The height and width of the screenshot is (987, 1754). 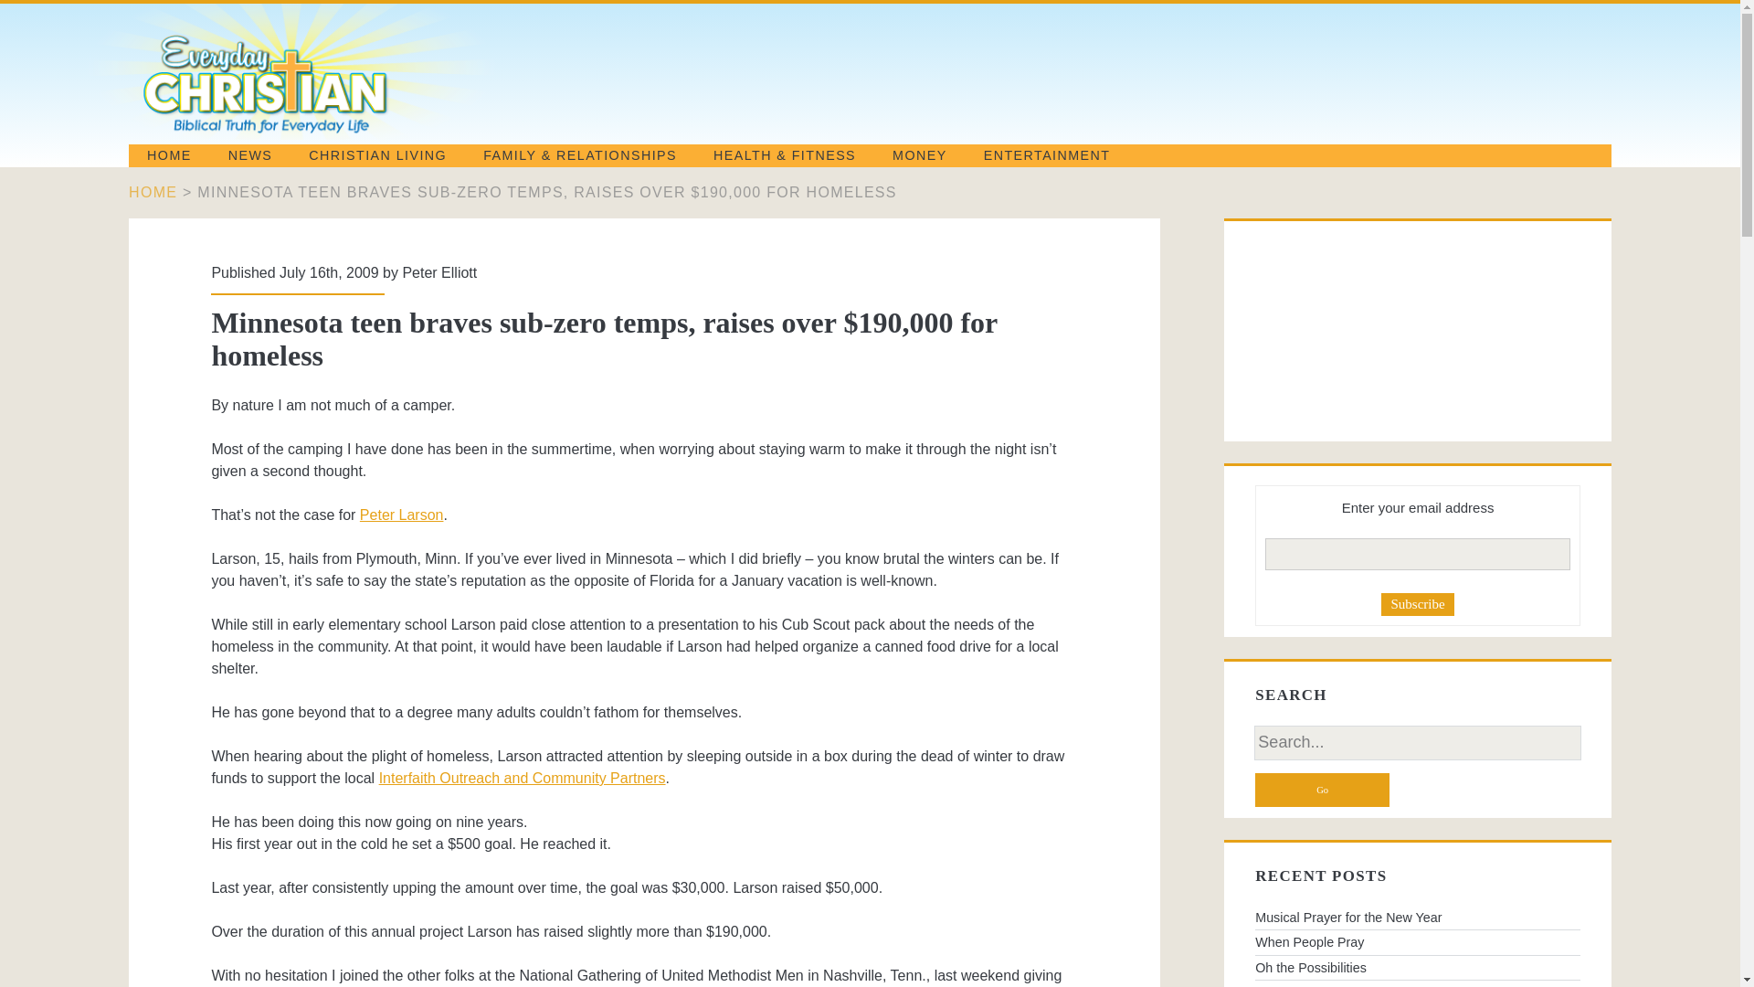 I want to click on Interfaith Outreach and Community Partners, so click(x=523, y=778).